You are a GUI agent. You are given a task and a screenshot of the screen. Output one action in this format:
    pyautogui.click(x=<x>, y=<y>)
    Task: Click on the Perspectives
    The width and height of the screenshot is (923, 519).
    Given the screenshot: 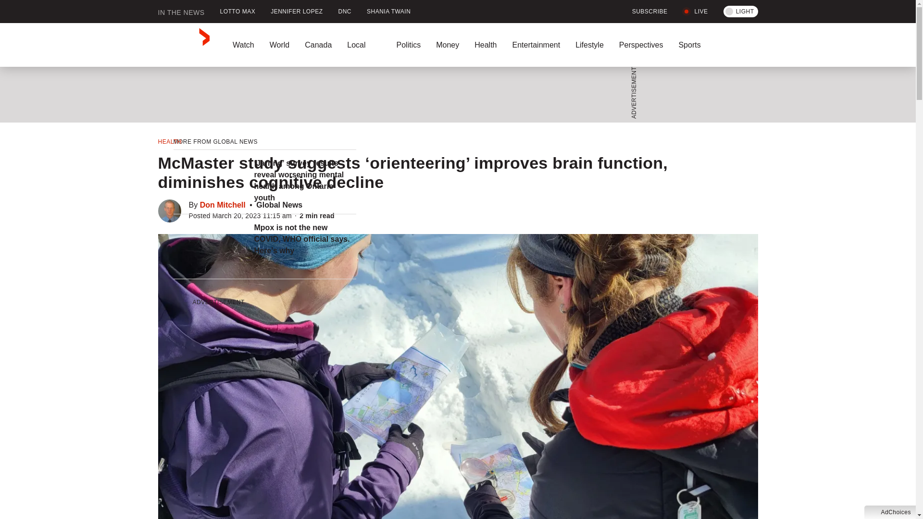 What is the action you would take?
    pyautogui.click(x=641, y=45)
    